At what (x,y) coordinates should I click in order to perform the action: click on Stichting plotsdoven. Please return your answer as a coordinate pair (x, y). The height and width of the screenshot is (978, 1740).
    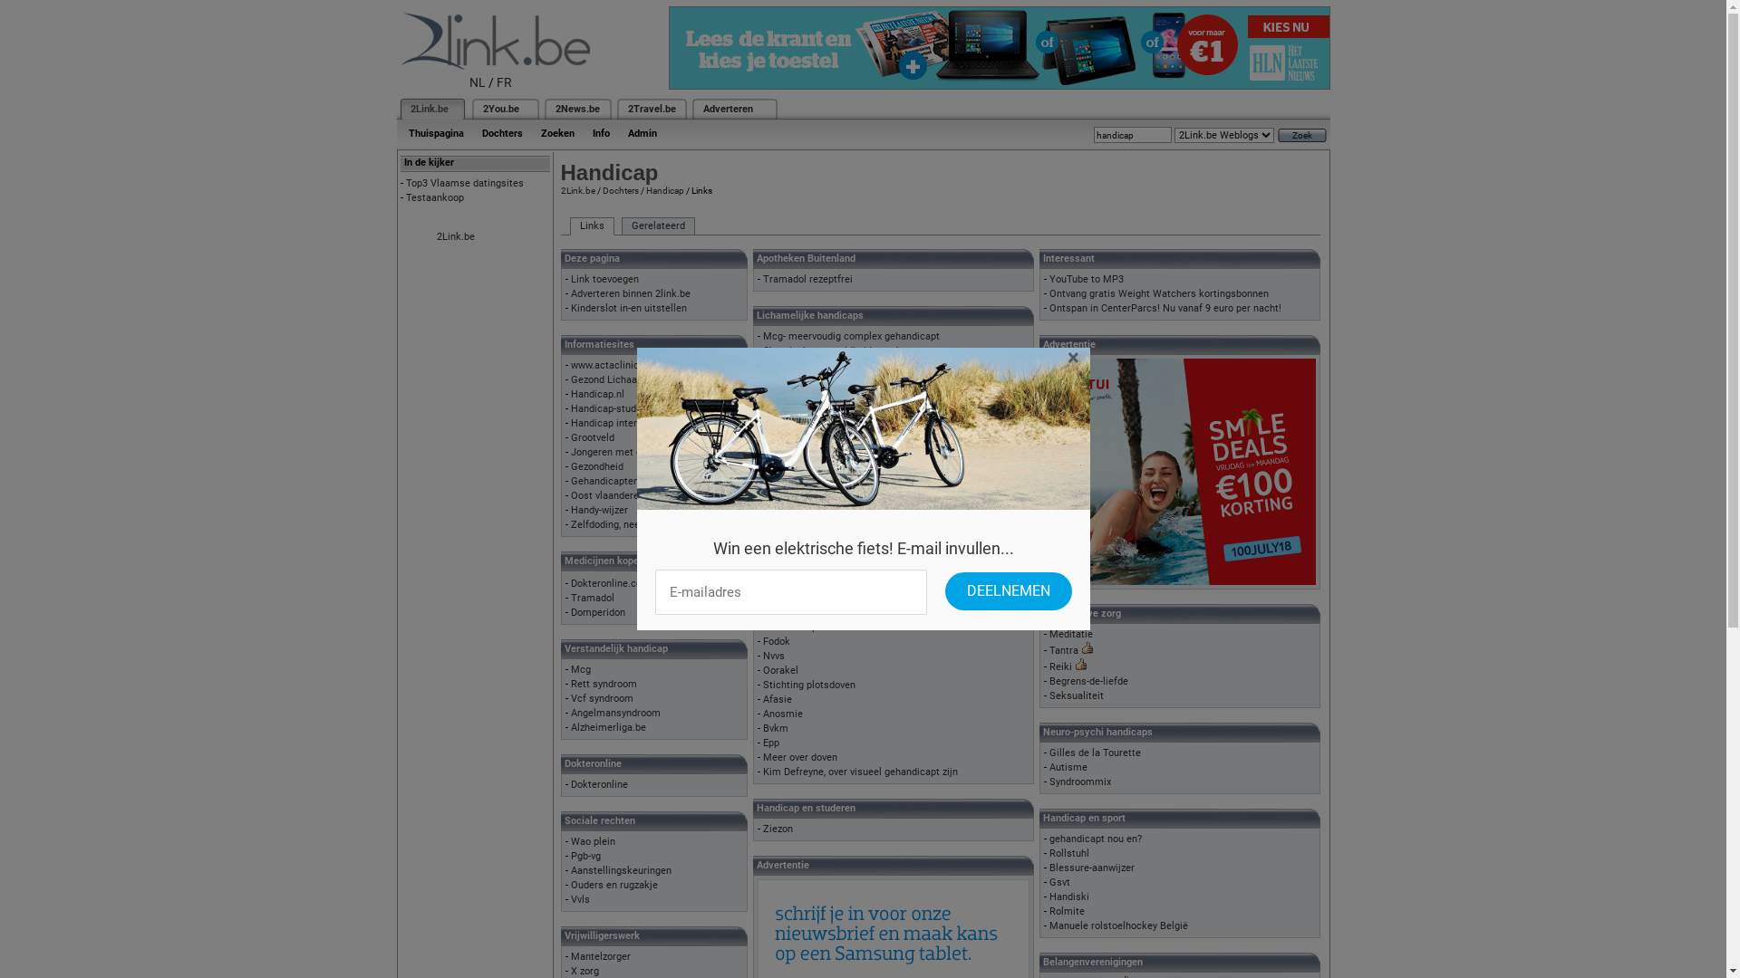
    Looking at the image, I should click on (809, 685).